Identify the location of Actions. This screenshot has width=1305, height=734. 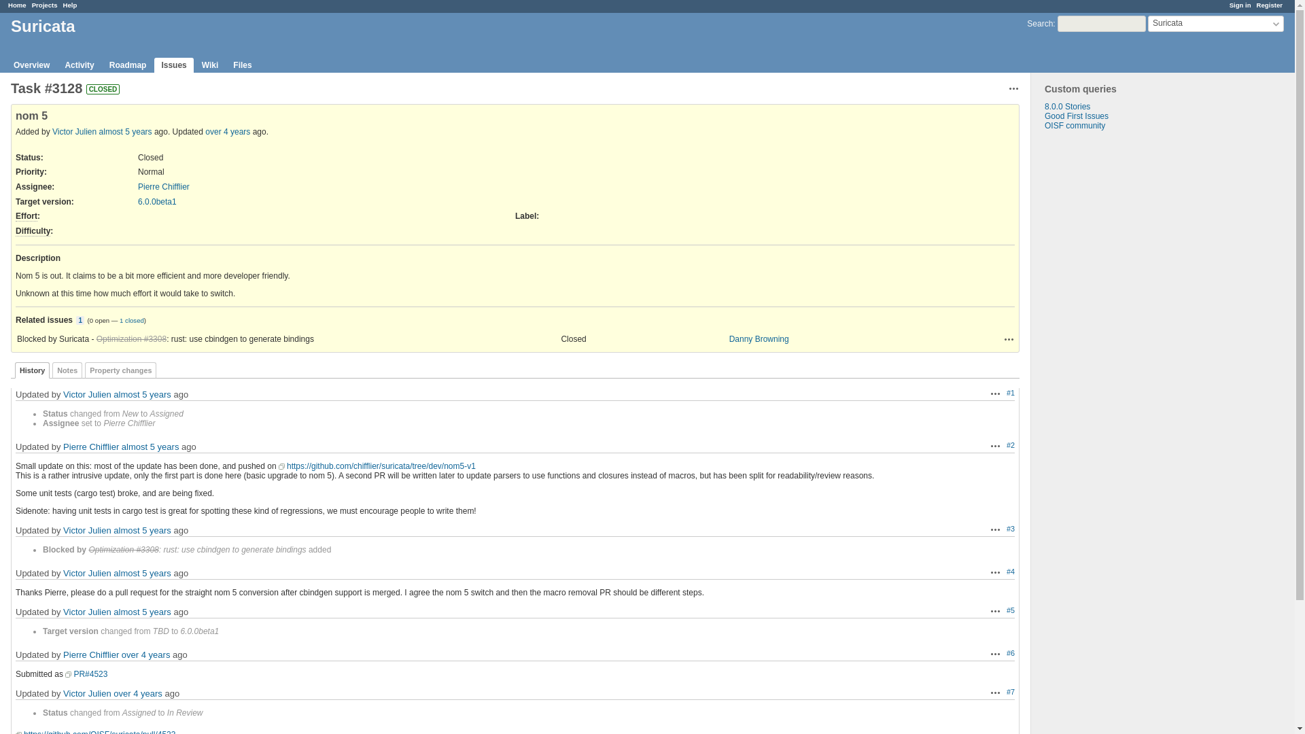
(995, 611).